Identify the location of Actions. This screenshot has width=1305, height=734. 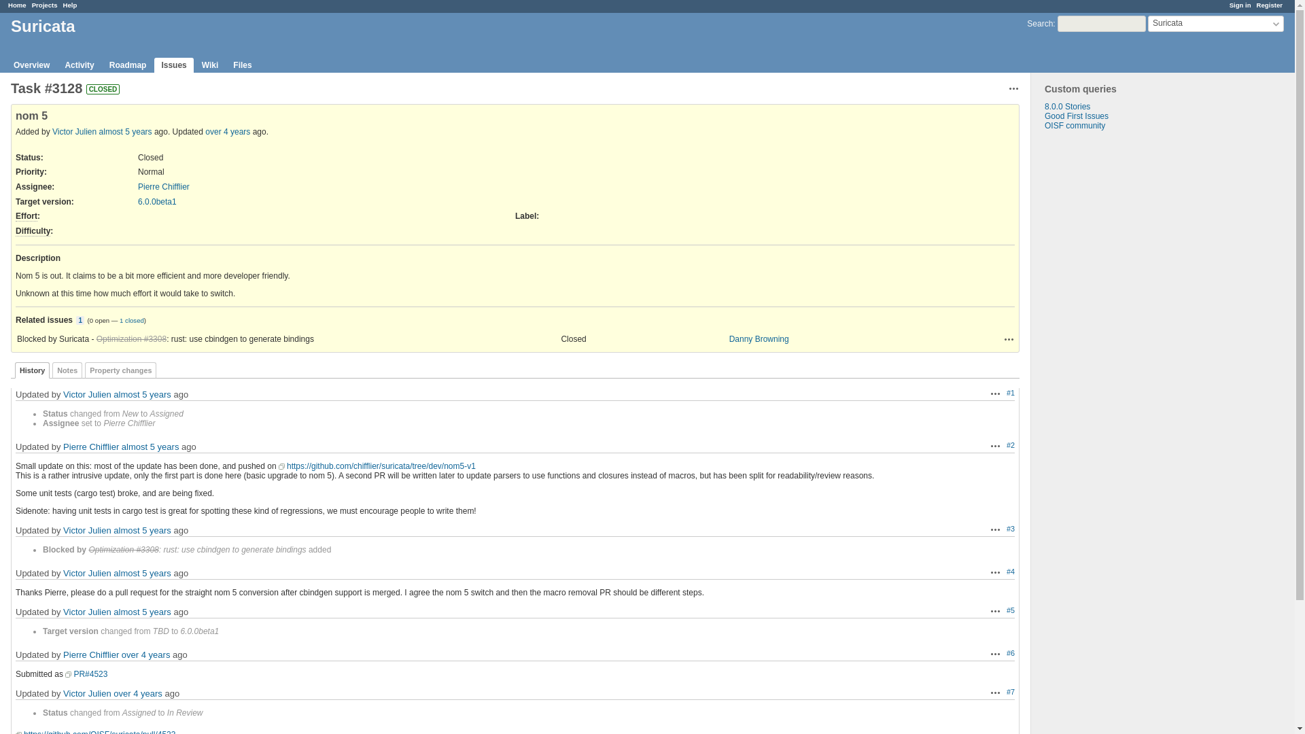
(995, 611).